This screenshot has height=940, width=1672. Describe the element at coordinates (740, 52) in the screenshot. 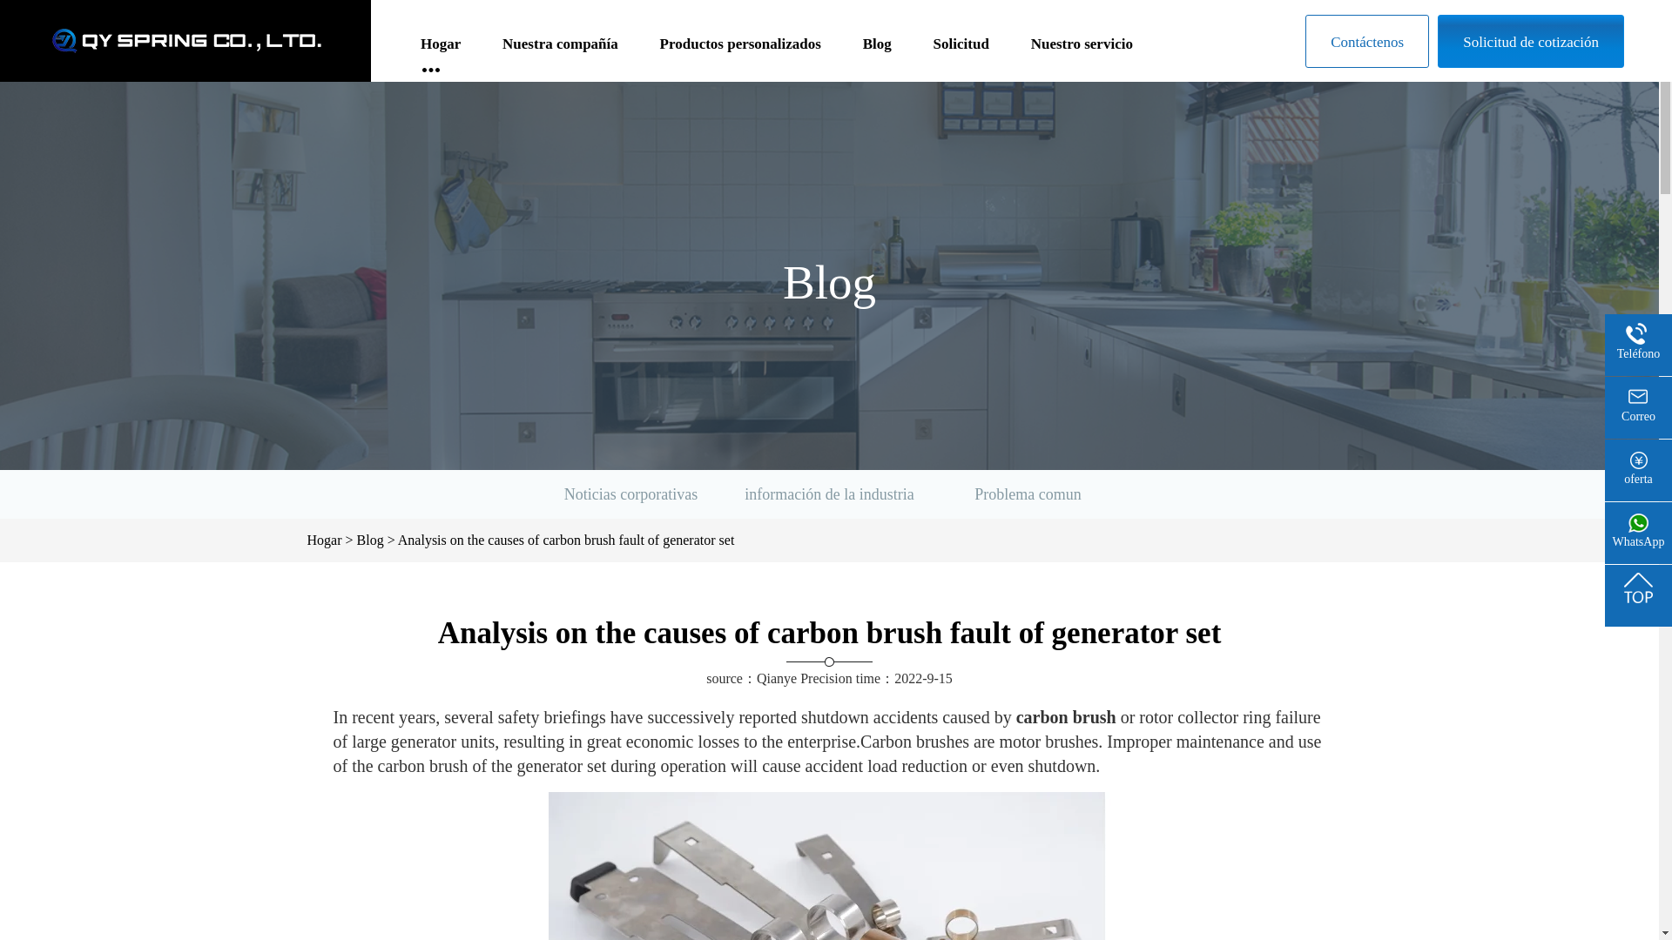

I see `Productos personalizados` at that location.